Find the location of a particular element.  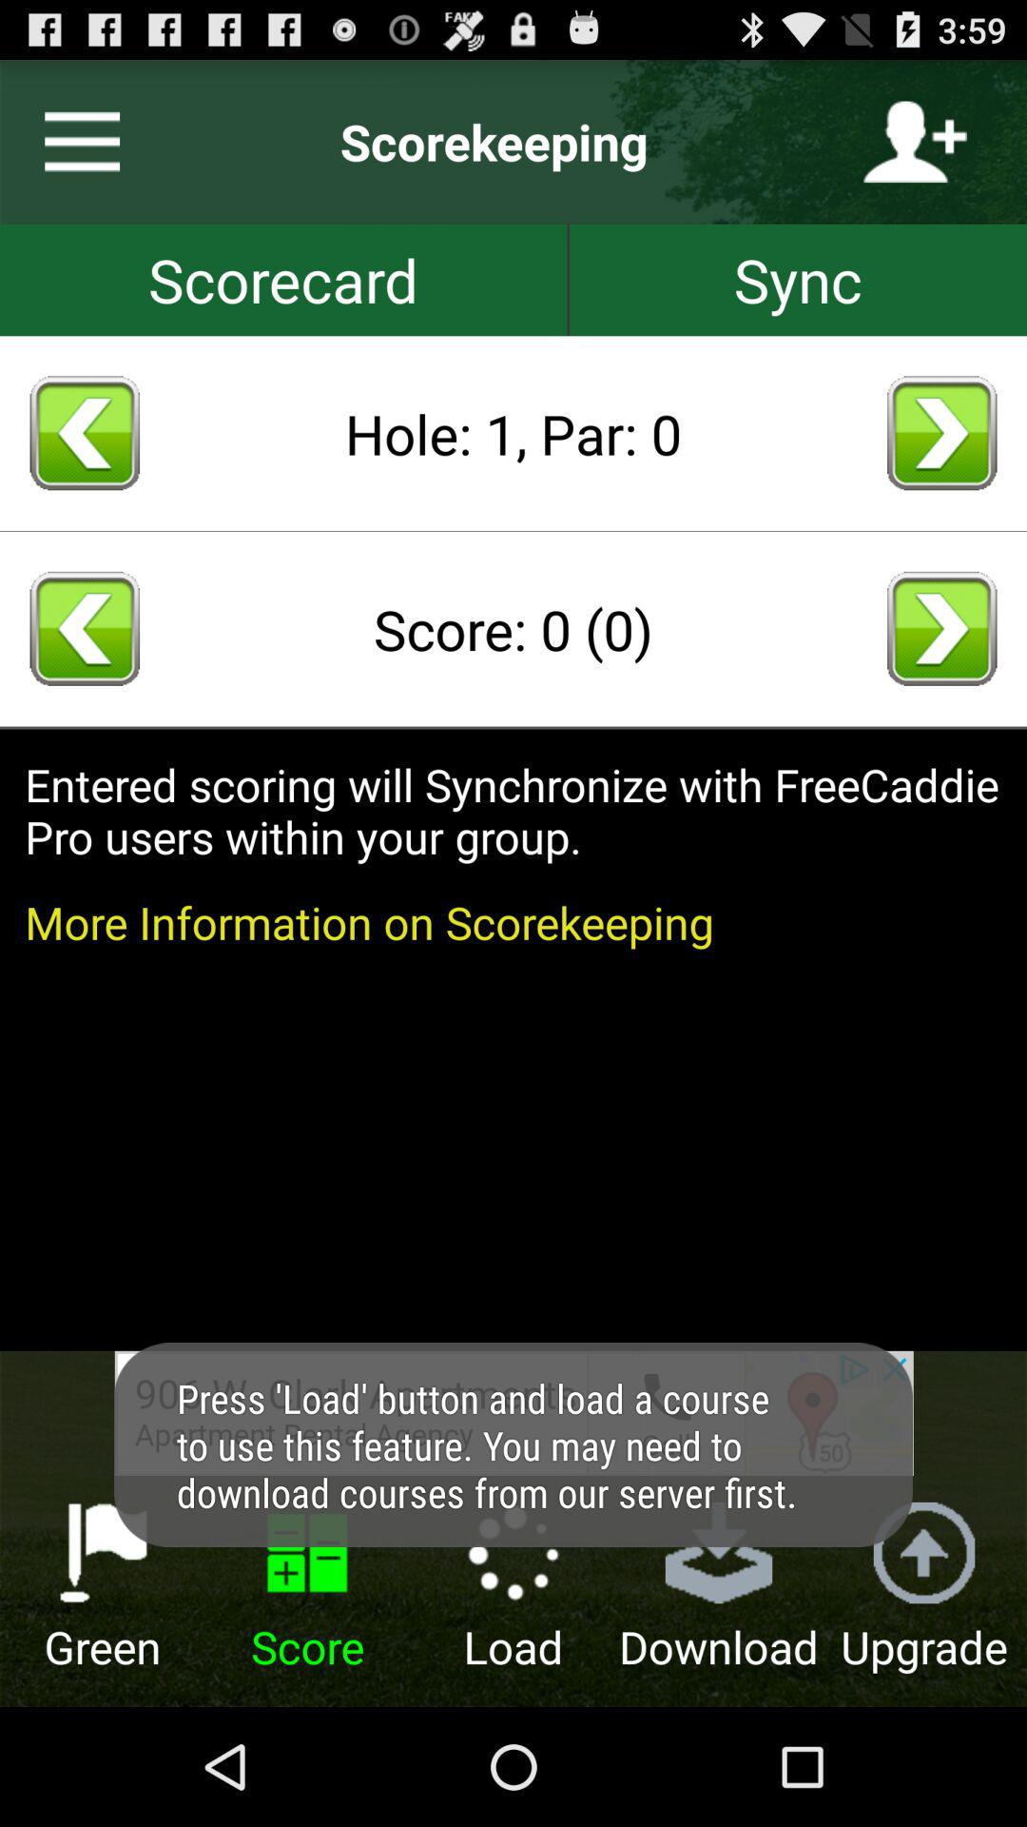

switch to main menu is located at coordinates (74, 142).